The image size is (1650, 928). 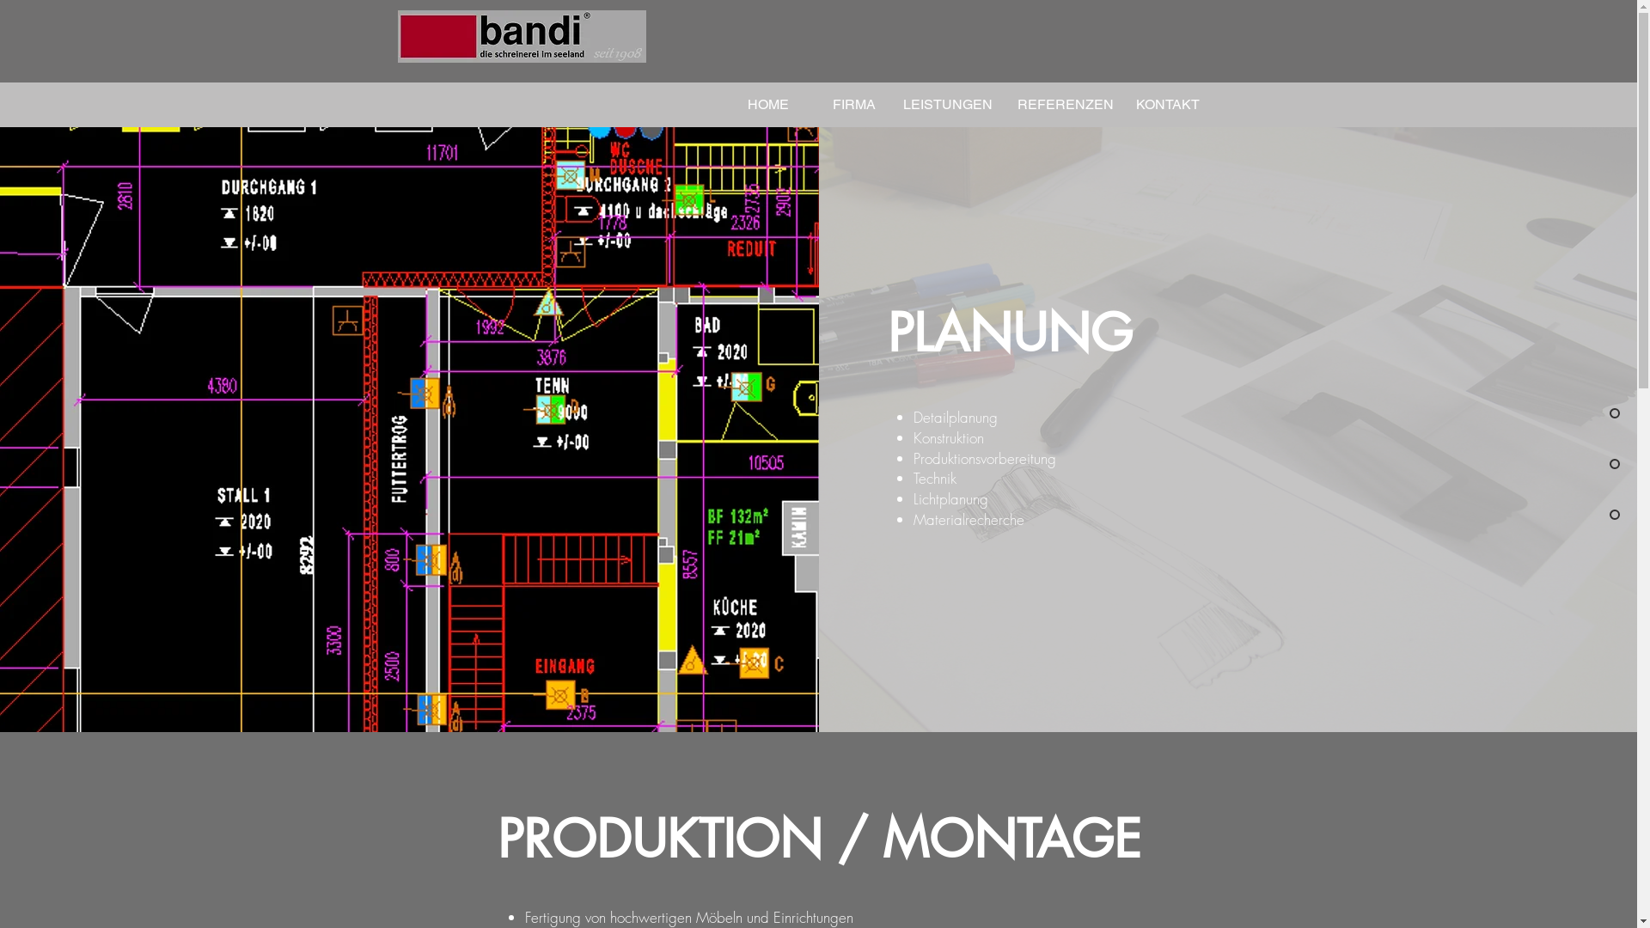 I want to click on HOME, so click(x=767, y=105).